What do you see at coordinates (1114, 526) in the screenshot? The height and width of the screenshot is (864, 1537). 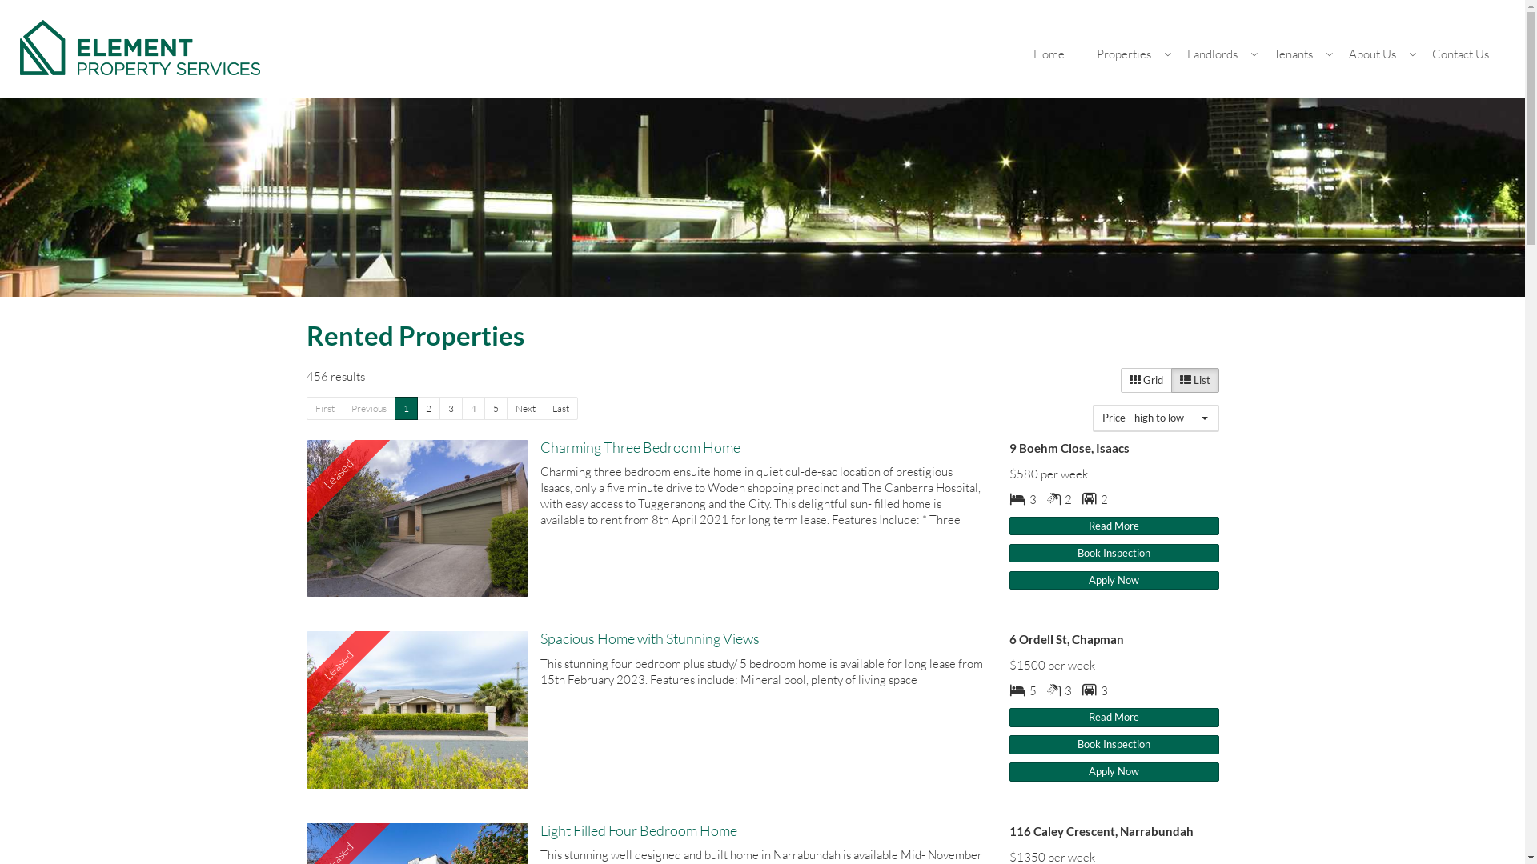 I see `Read More` at bounding box center [1114, 526].